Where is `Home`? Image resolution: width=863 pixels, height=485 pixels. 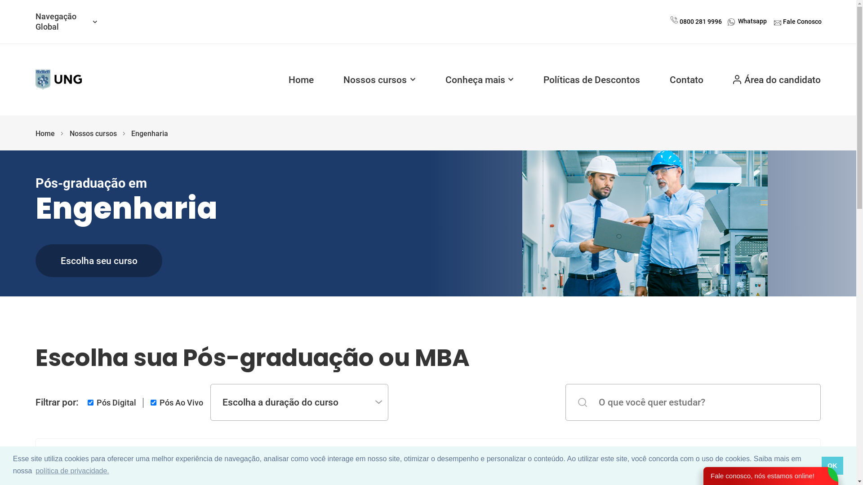
Home is located at coordinates (45, 134).